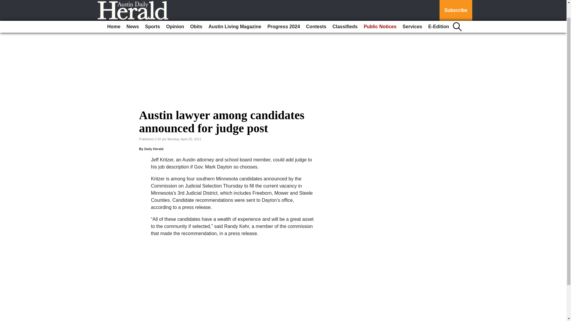 The image size is (571, 321). Describe the element at coordinates (114, 10) in the screenshot. I see `Home` at that location.